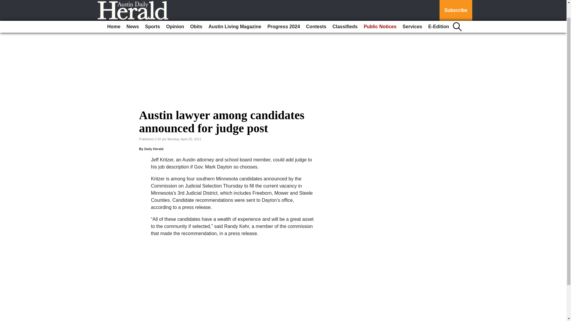 The image size is (571, 321). Describe the element at coordinates (114, 10) in the screenshot. I see `Home` at that location.